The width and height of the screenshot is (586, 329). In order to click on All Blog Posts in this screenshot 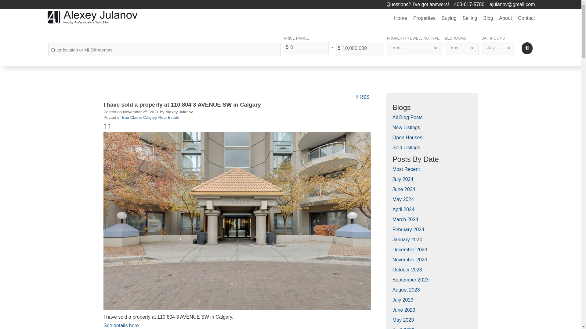, I will do `click(407, 117)`.